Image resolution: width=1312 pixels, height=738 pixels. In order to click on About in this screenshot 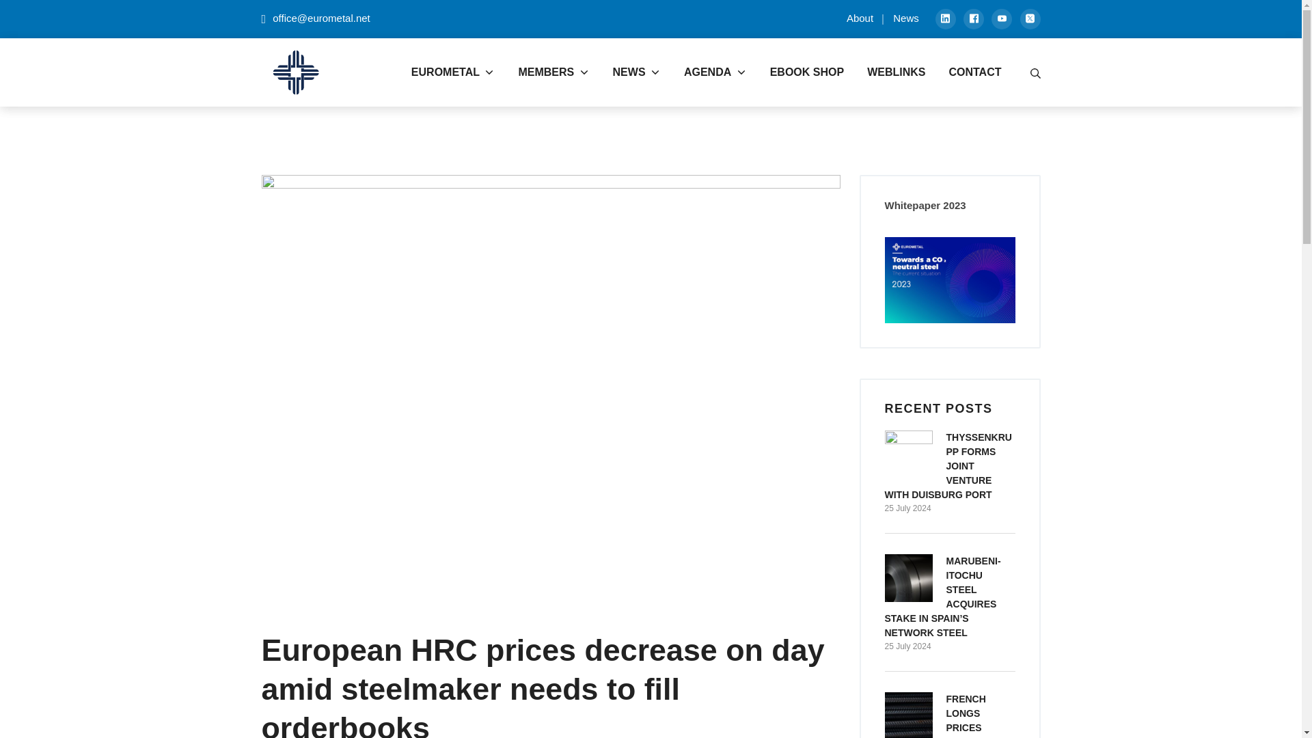, I will do `click(860, 18)`.